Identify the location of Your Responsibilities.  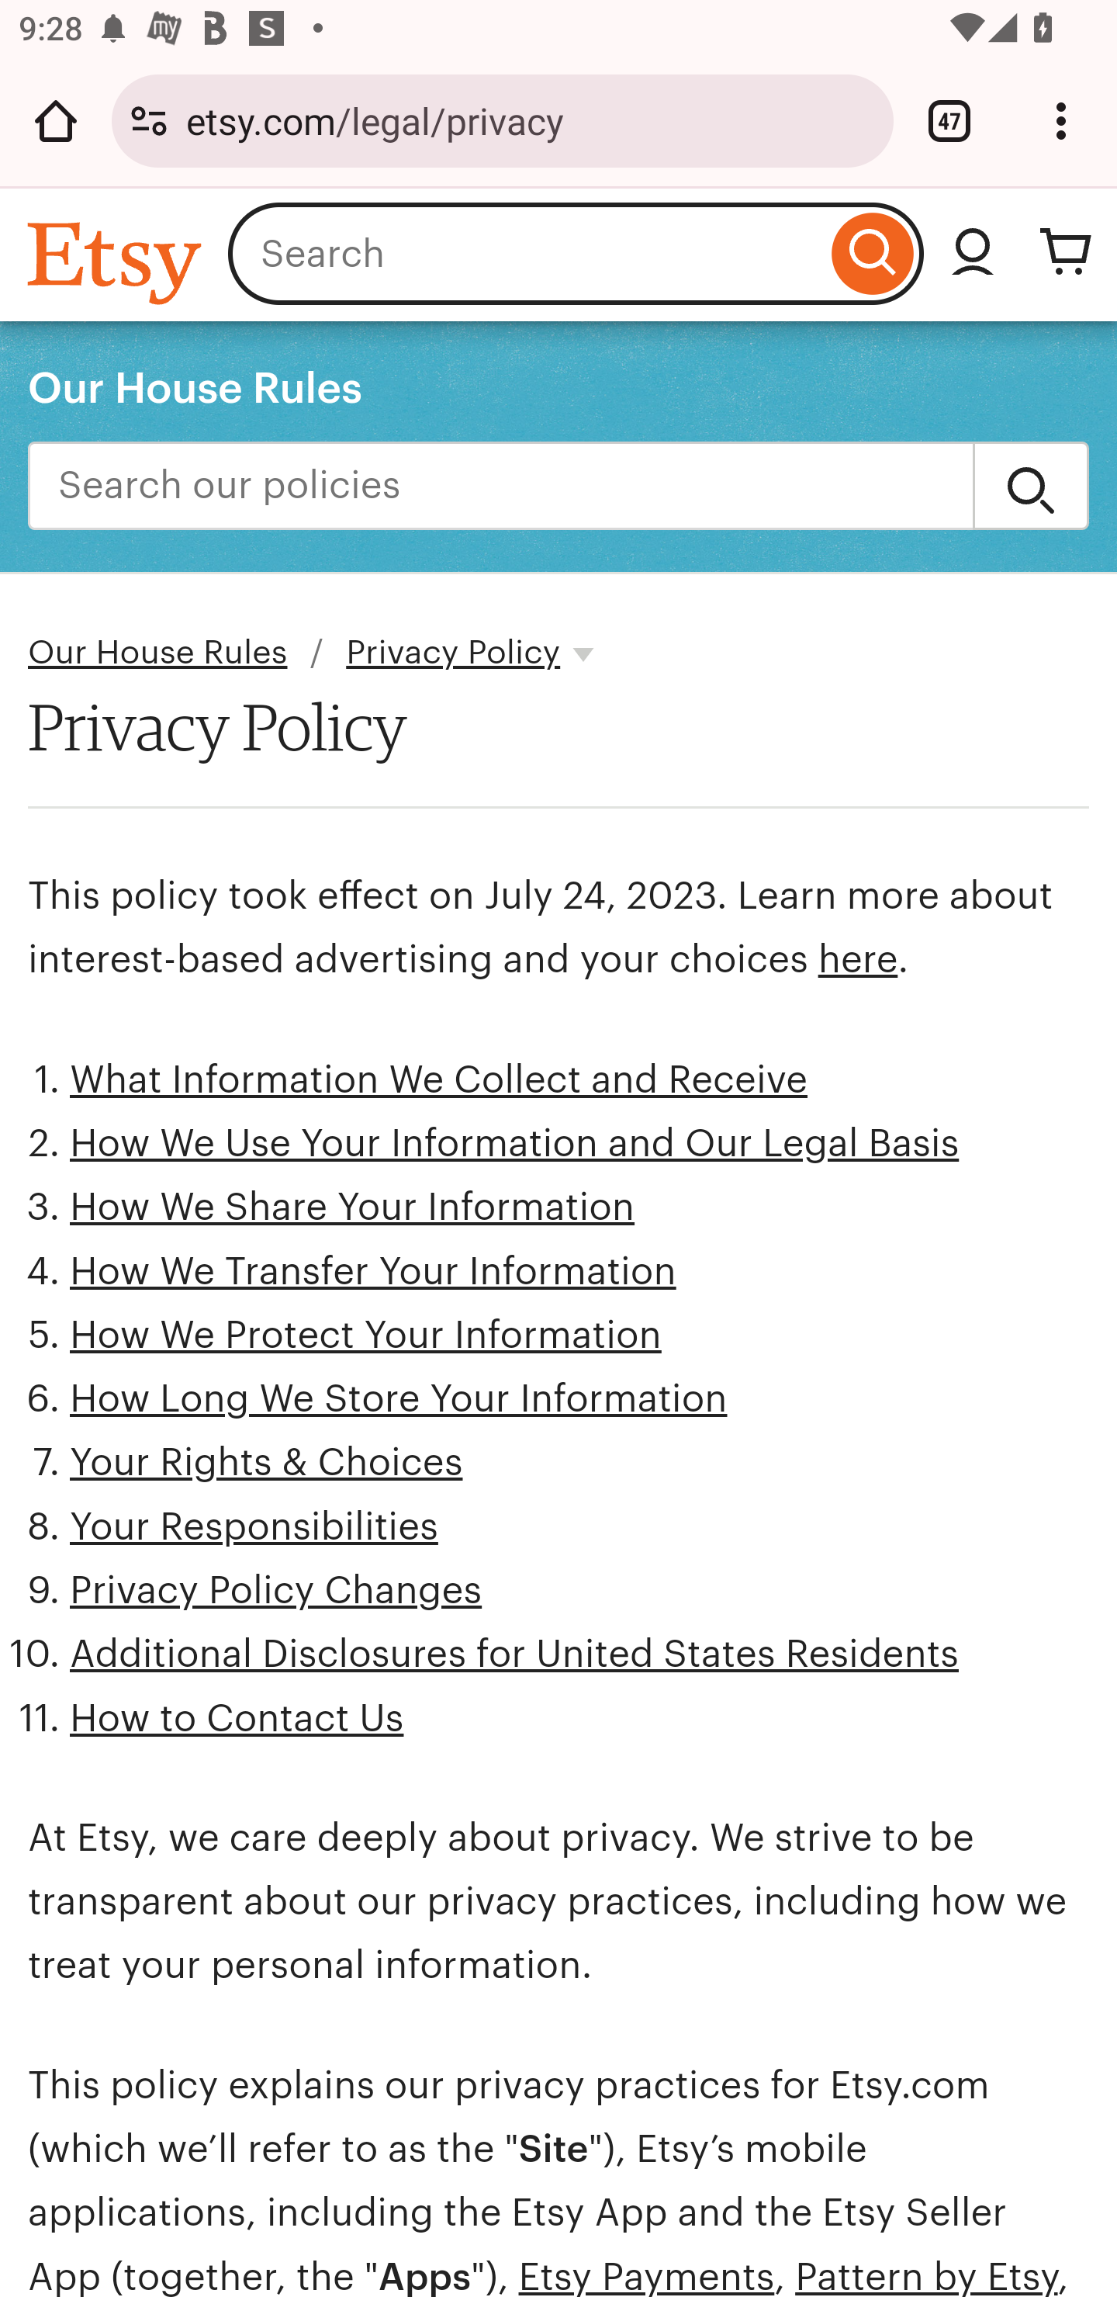
(254, 1526).